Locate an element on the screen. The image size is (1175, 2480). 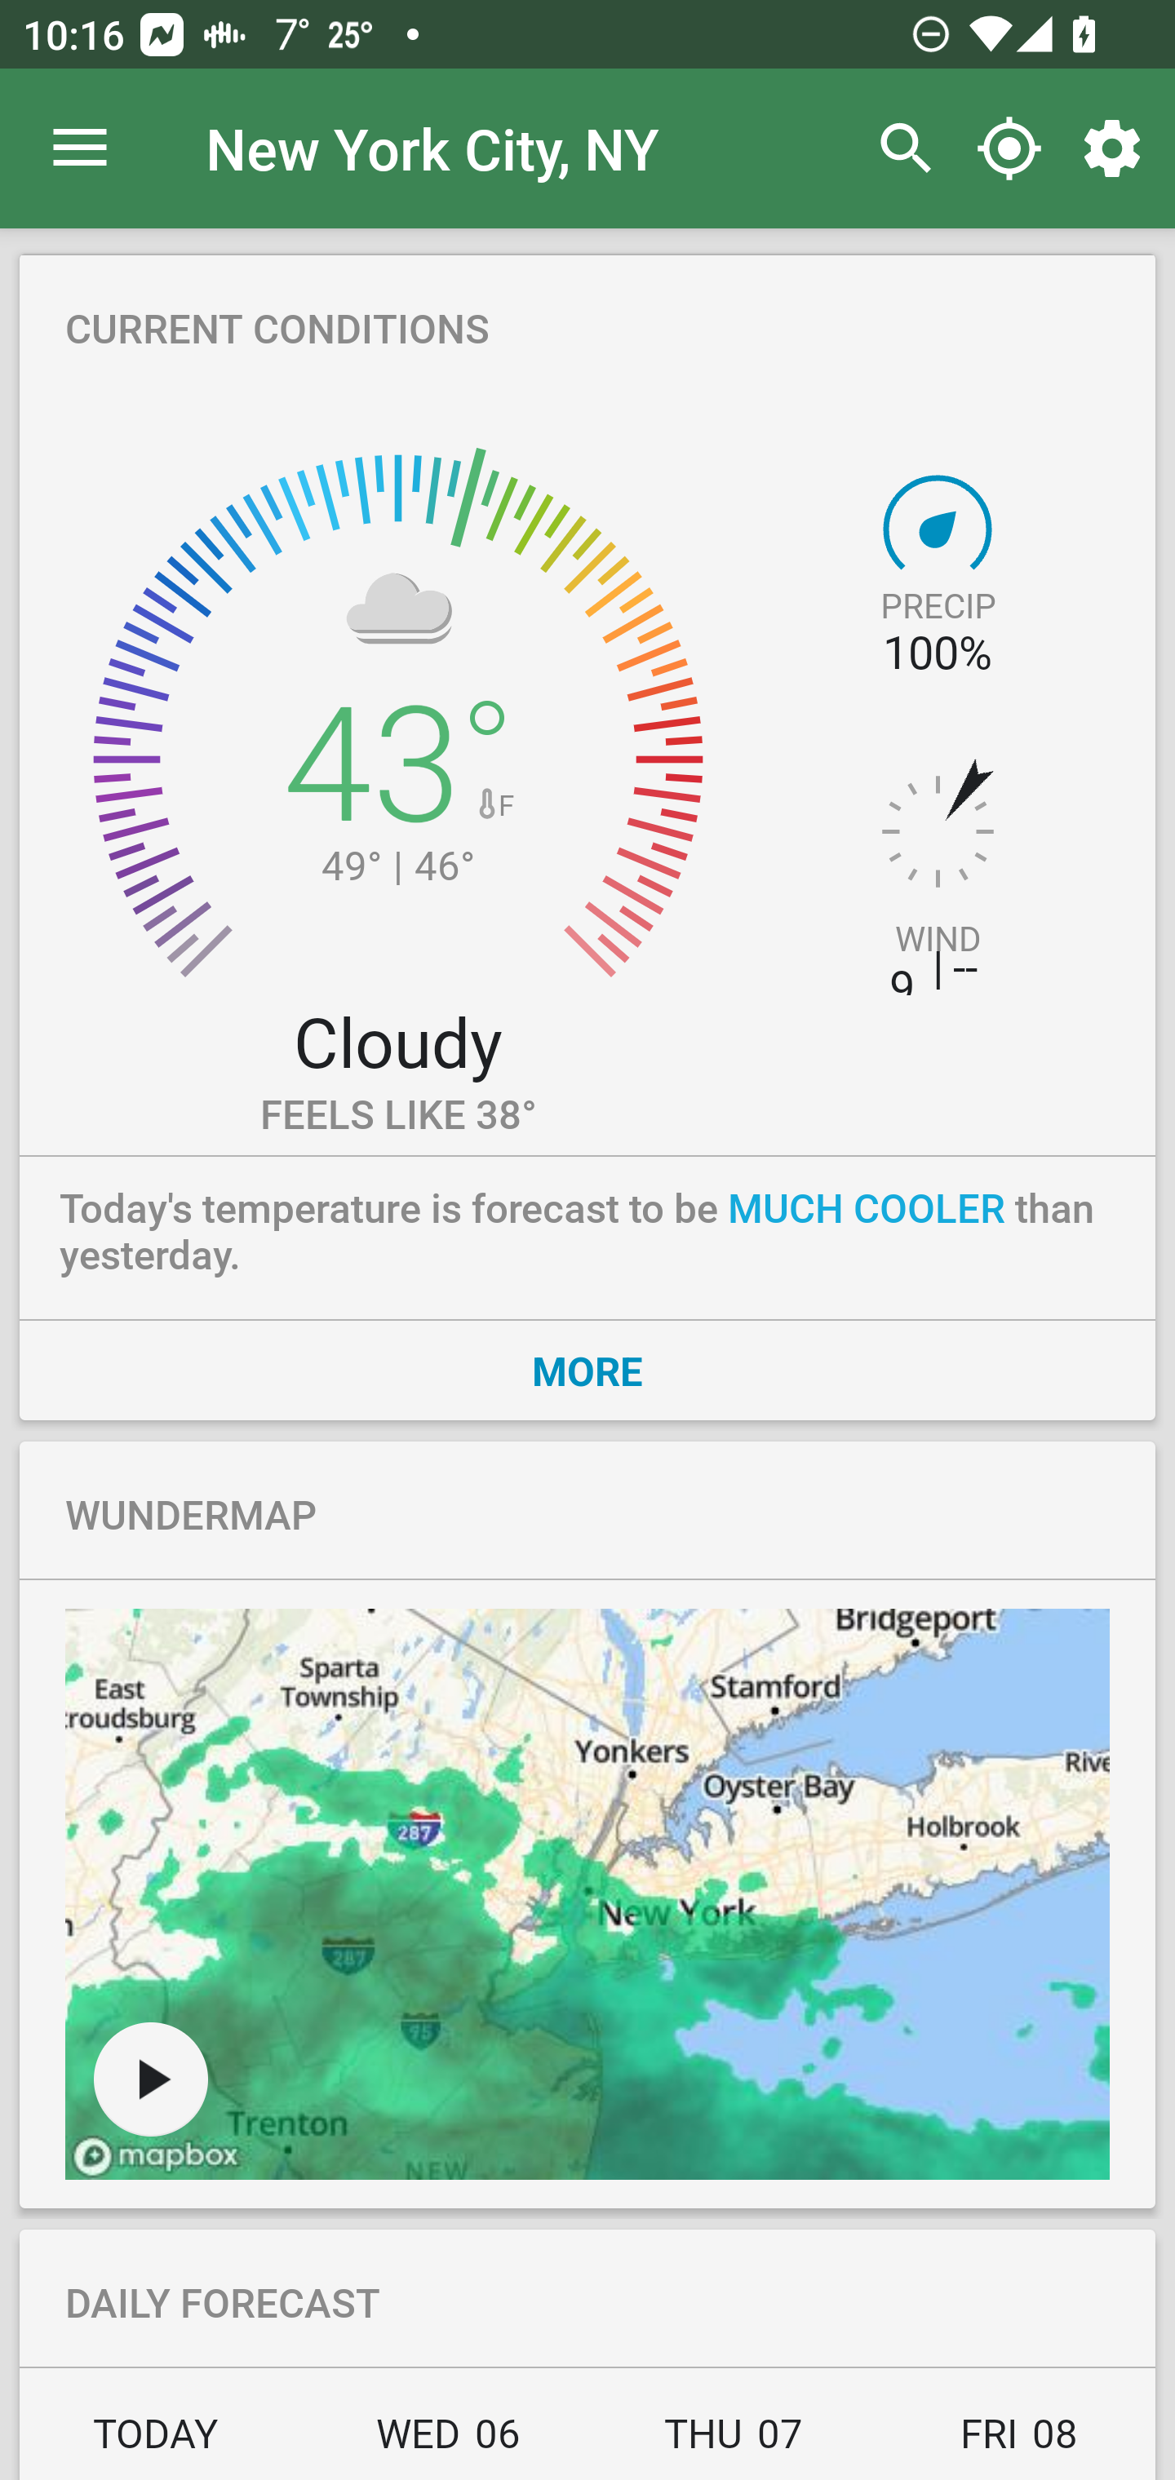
FRI 08 is located at coordinates (1015, 2442).